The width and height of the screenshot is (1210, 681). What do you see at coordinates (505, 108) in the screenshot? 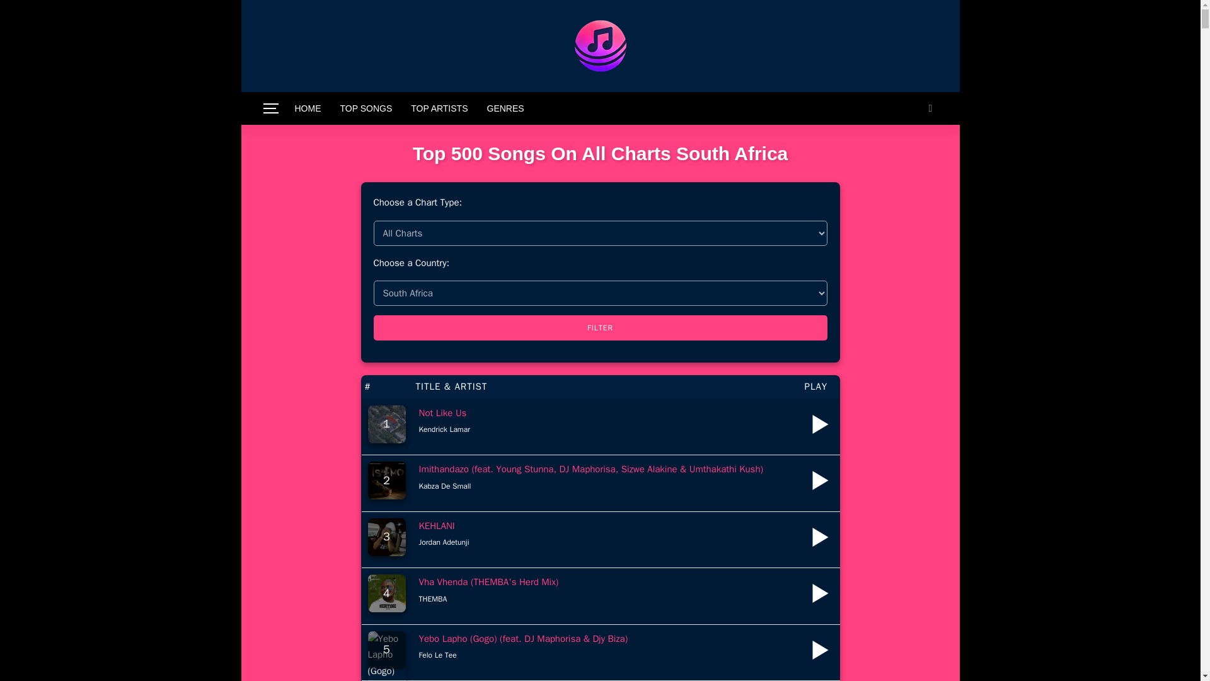
I see `GENRES` at bounding box center [505, 108].